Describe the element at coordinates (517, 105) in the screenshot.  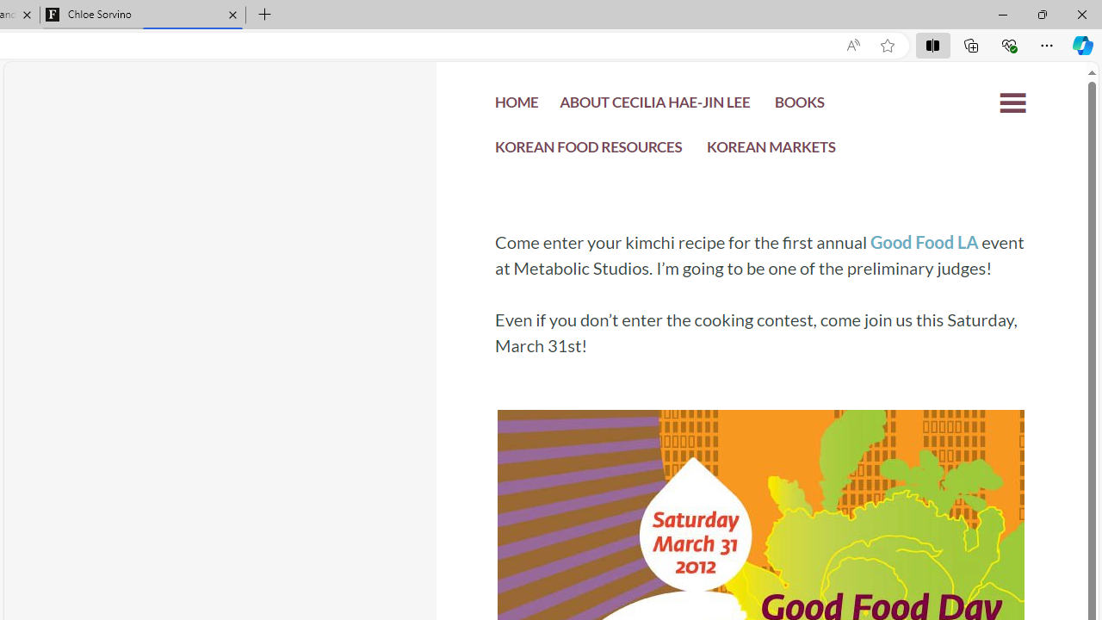
I see `HOME` at that location.